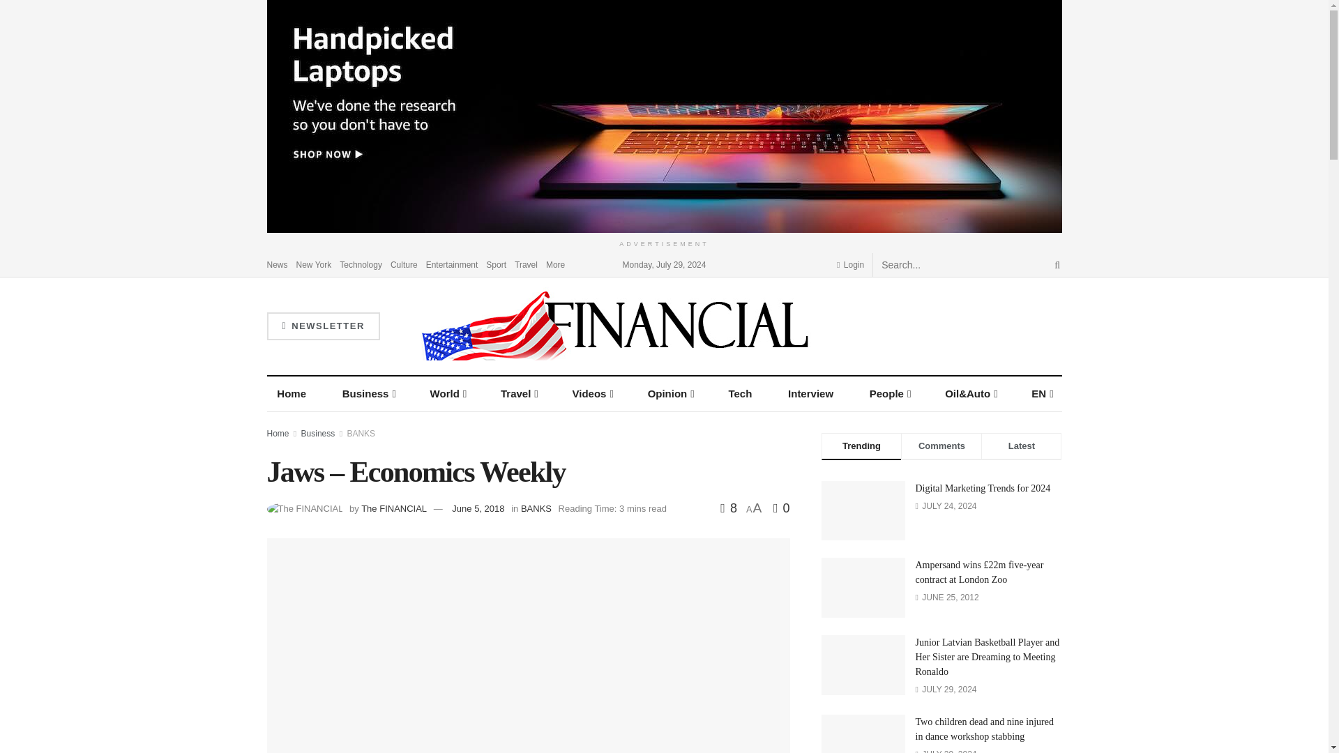  What do you see at coordinates (292, 393) in the screenshot?
I see `Home` at bounding box center [292, 393].